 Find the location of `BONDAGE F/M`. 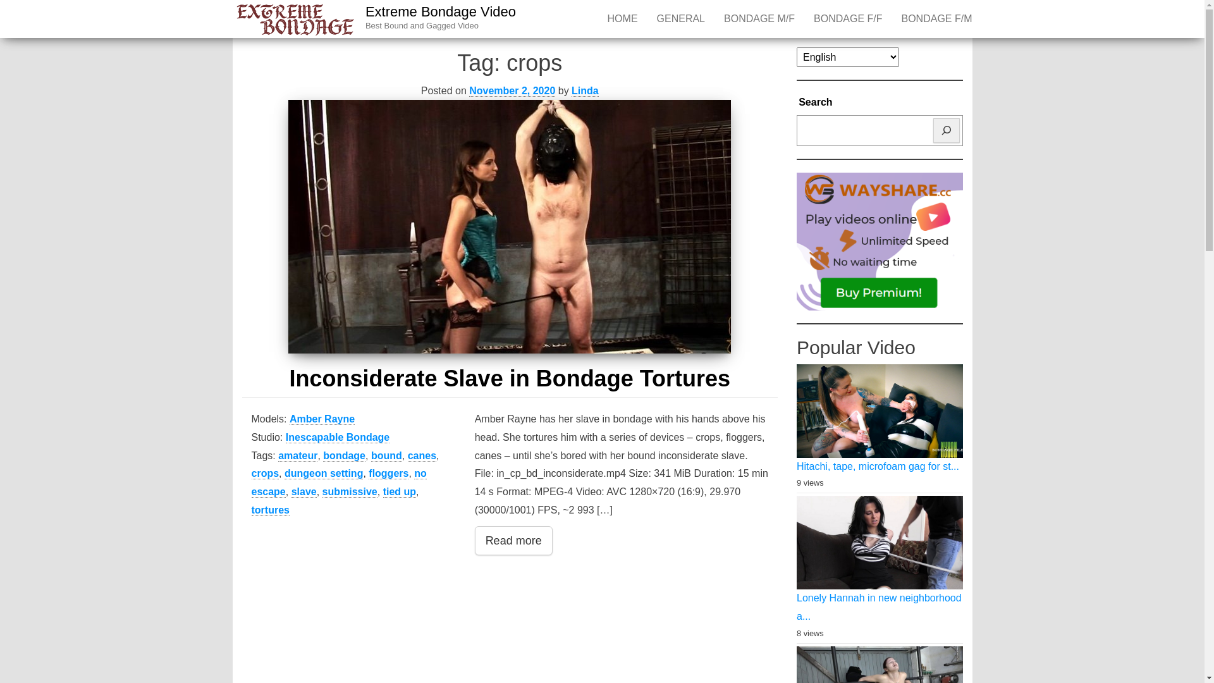

BONDAGE F/M is located at coordinates (936, 19).